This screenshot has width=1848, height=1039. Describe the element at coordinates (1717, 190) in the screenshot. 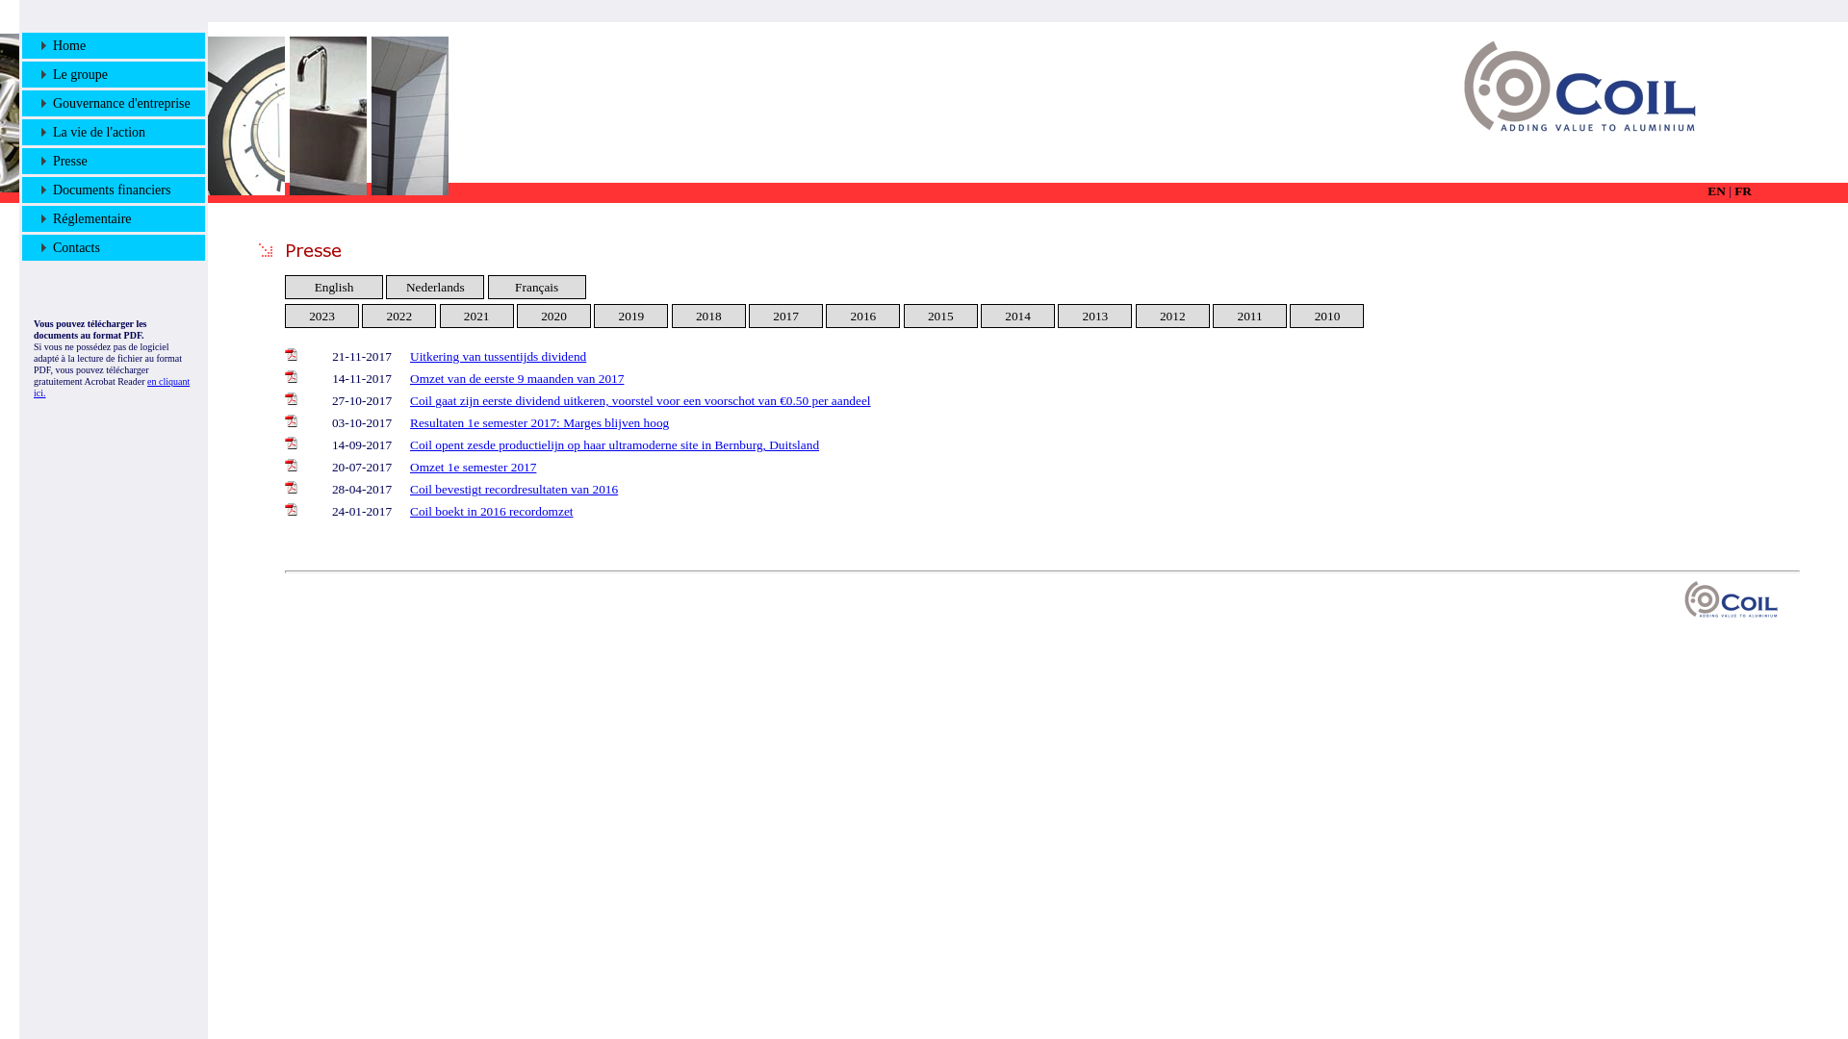

I see `EN` at that location.